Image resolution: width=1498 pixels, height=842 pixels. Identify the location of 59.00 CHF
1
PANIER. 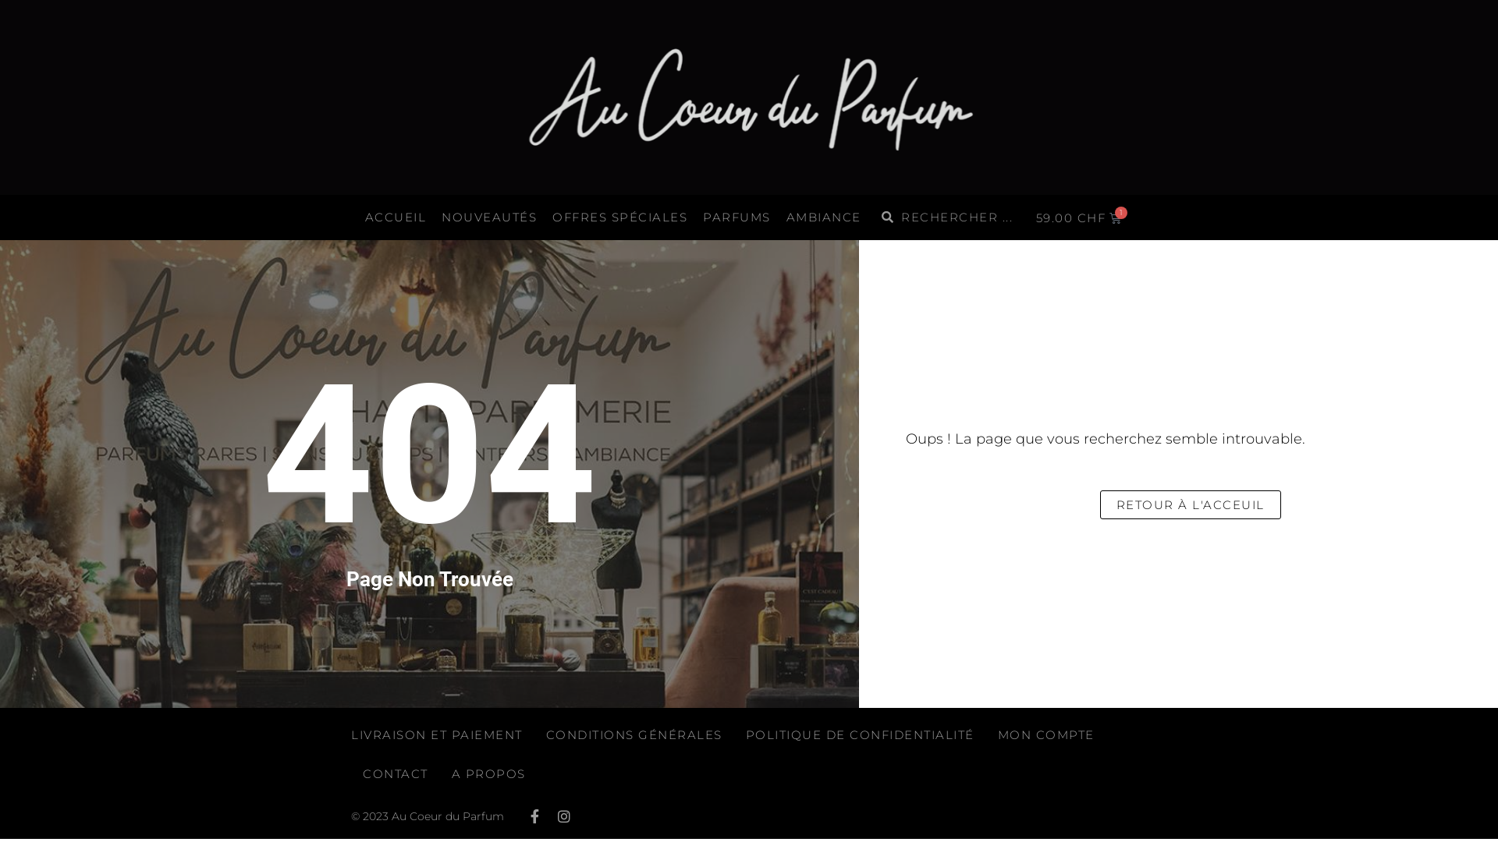
(1080, 218).